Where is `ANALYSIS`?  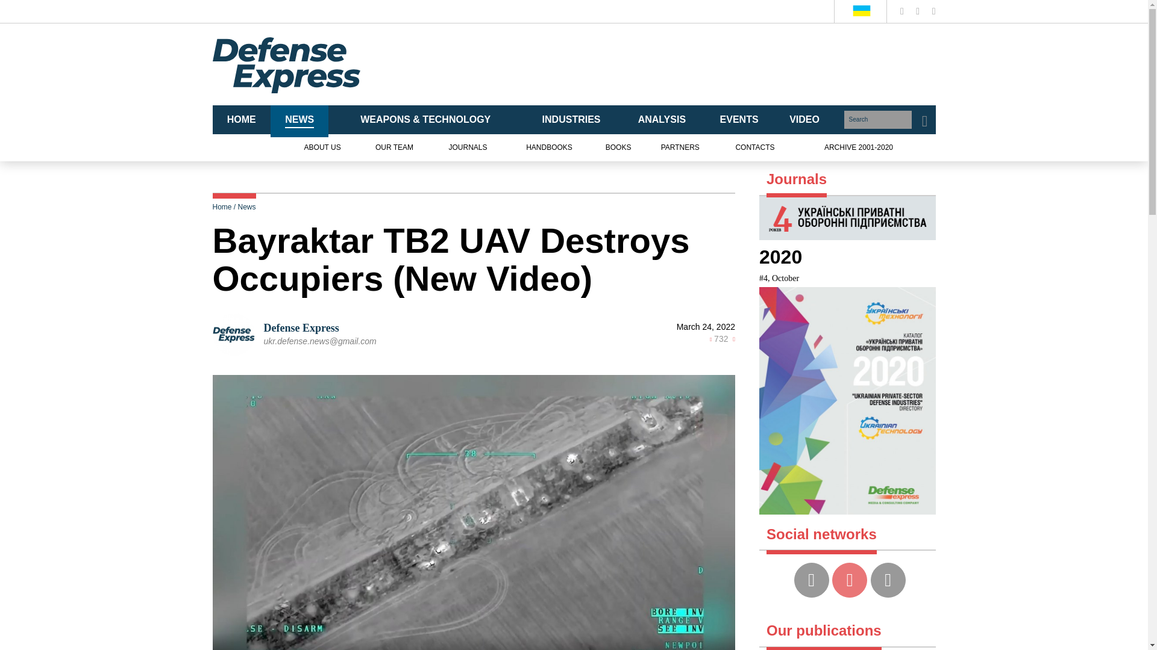
ANALYSIS is located at coordinates (662, 120).